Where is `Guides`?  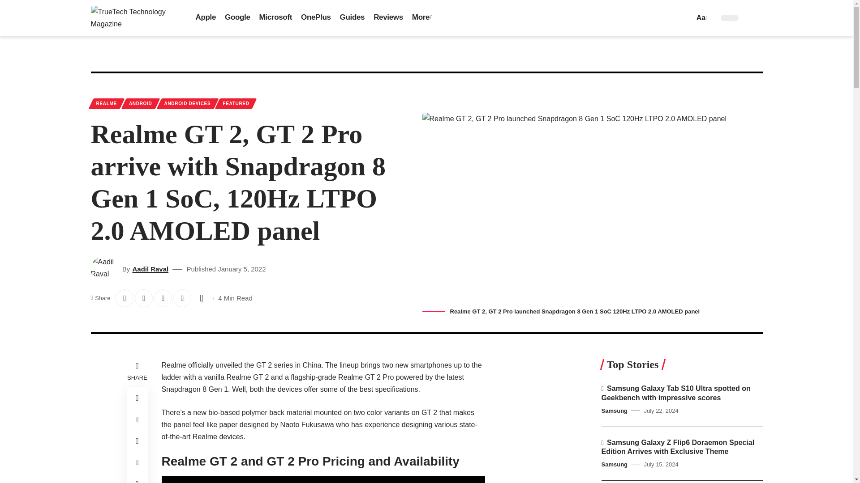 Guides is located at coordinates (352, 18).